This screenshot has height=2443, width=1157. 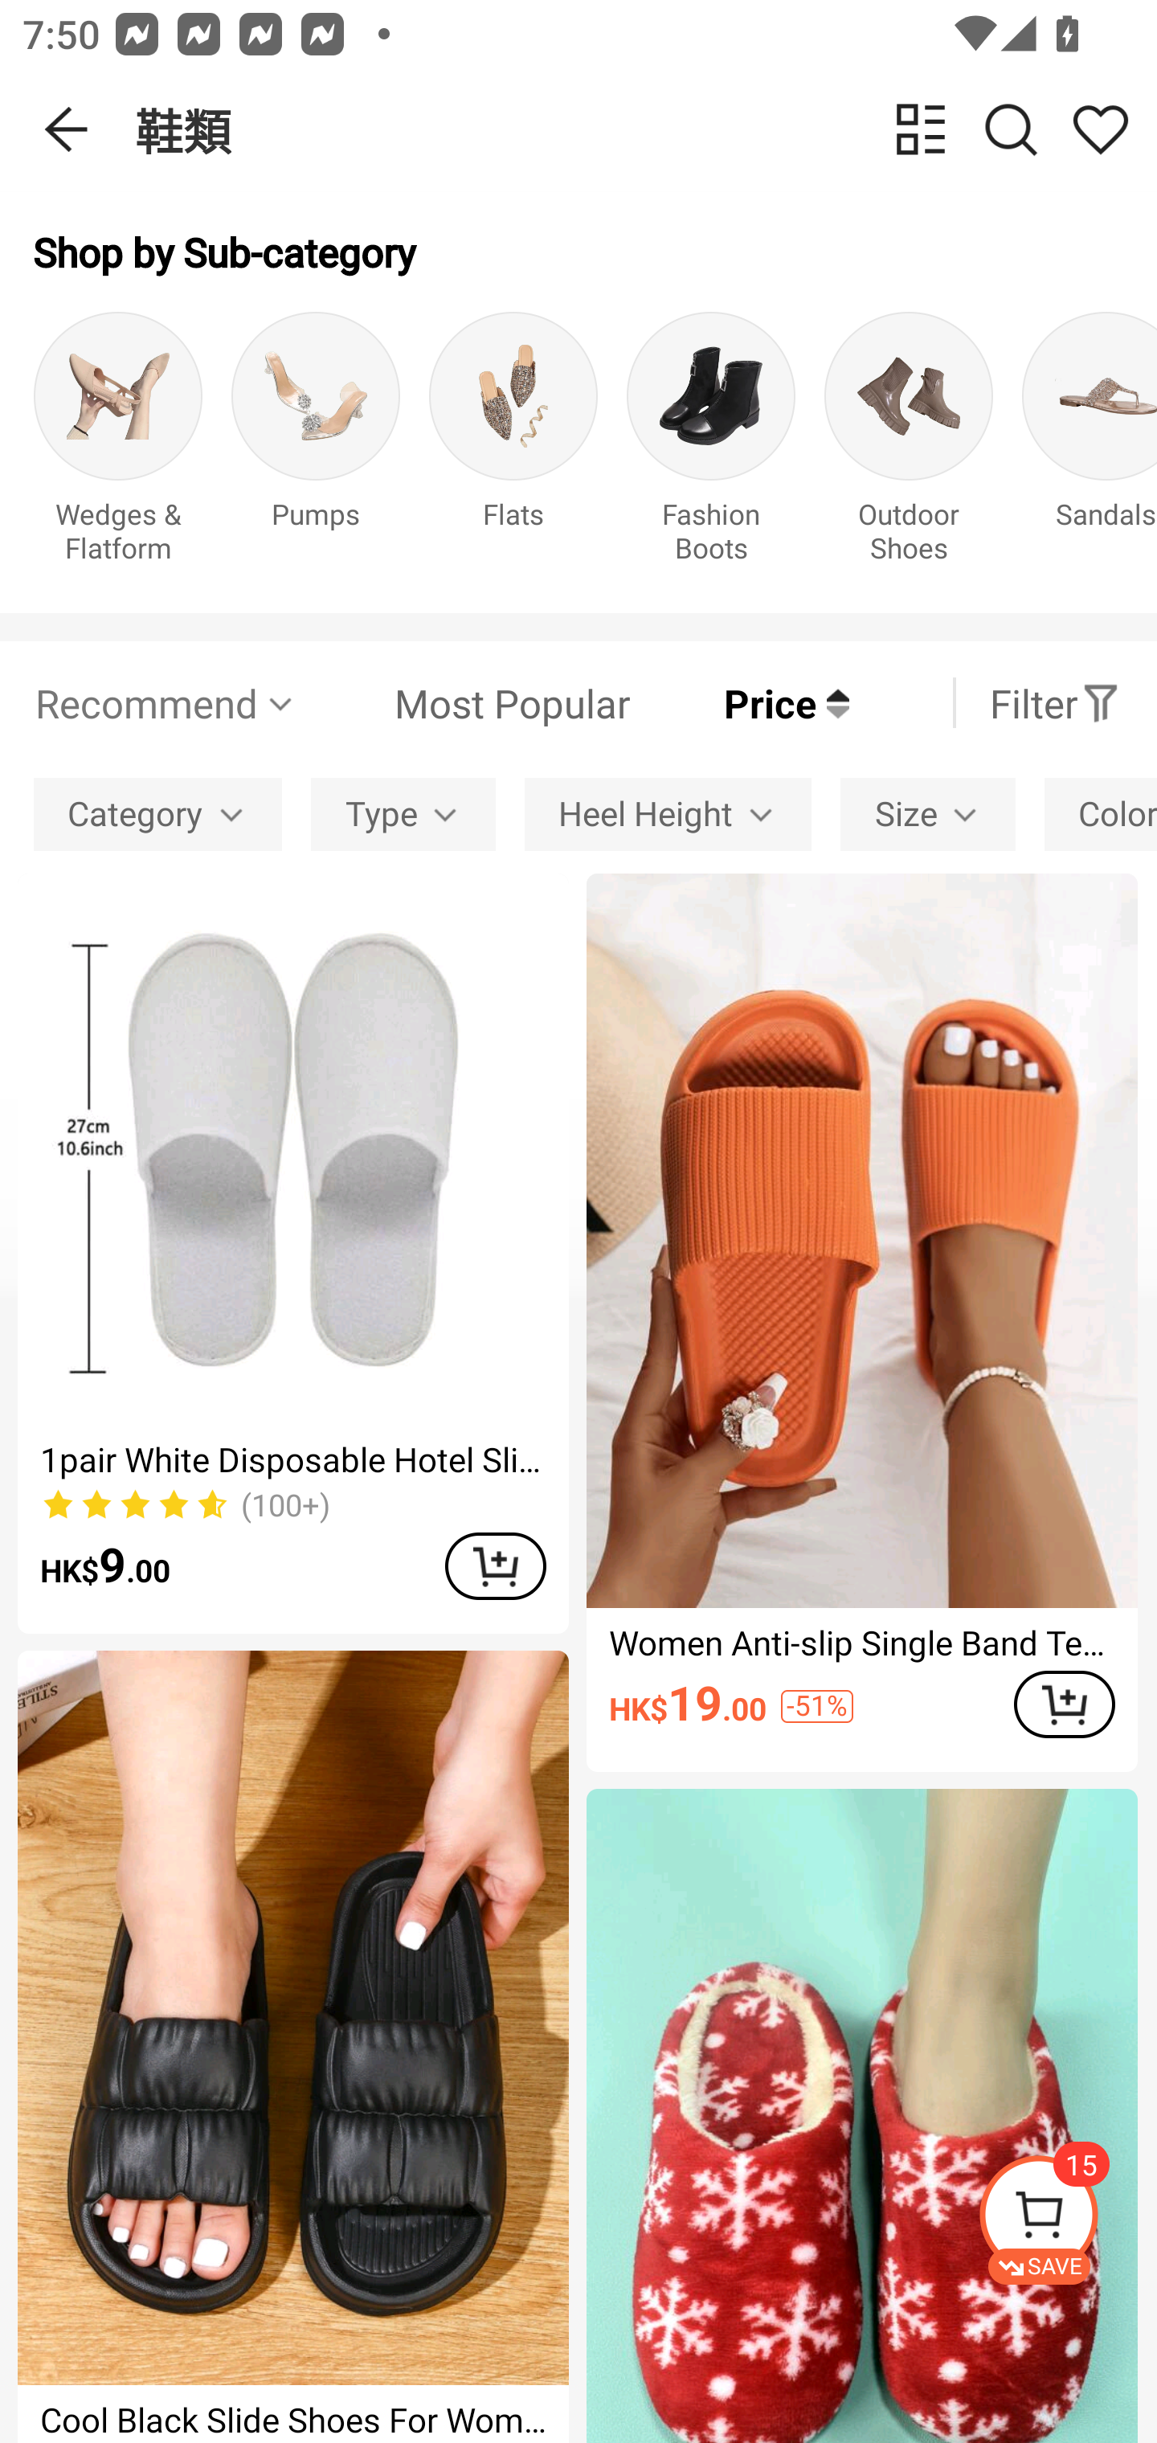 What do you see at coordinates (403, 813) in the screenshot?
I see `Type` at bounding box center [403, 813].